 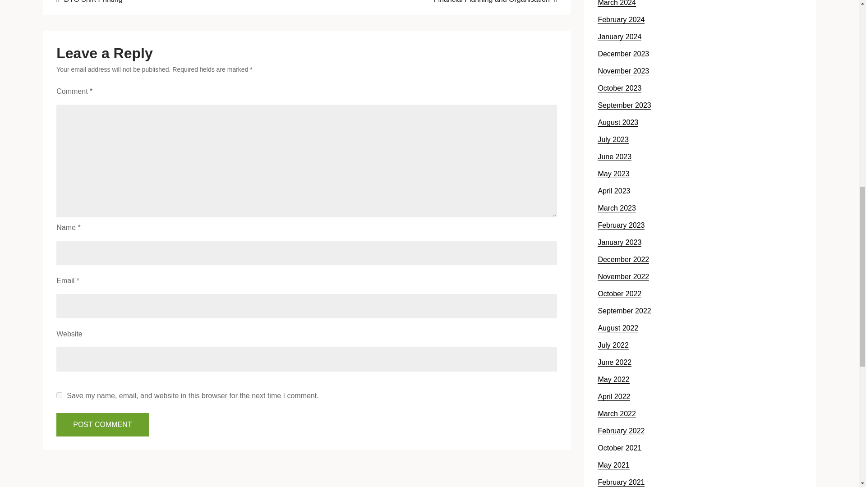 What do you see at coordinates (618, 123) in the screenshot?
I see `August 2023` at bounding box center [618, 123].